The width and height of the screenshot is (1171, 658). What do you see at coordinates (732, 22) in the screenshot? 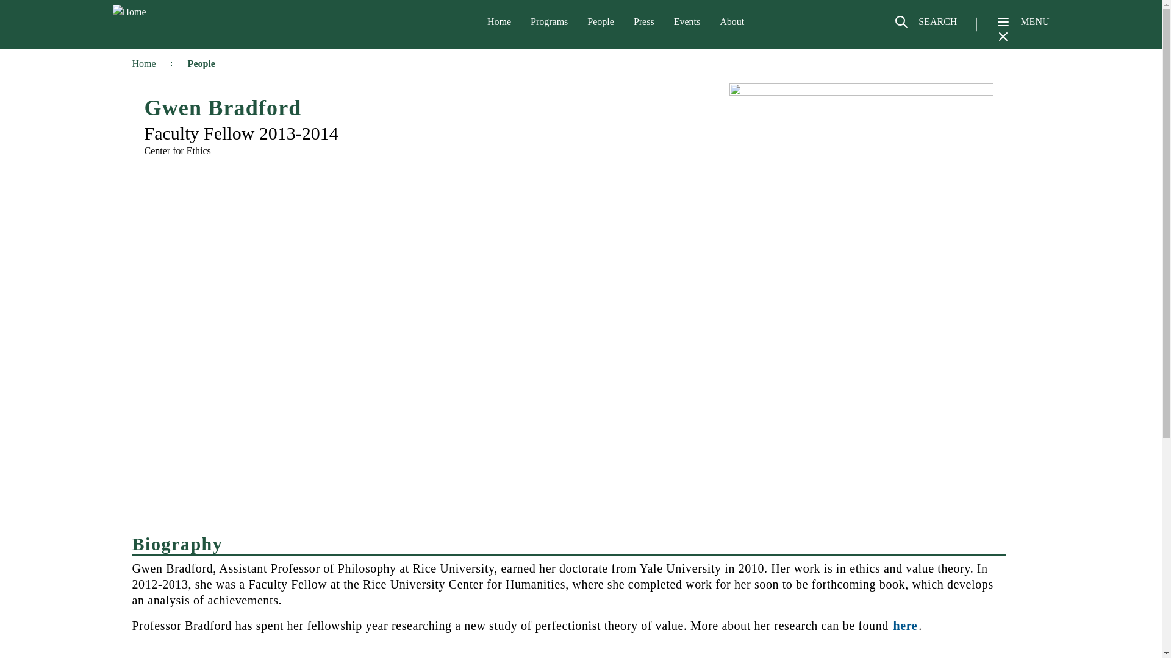
I see `About` at bounding box center [732, 22].